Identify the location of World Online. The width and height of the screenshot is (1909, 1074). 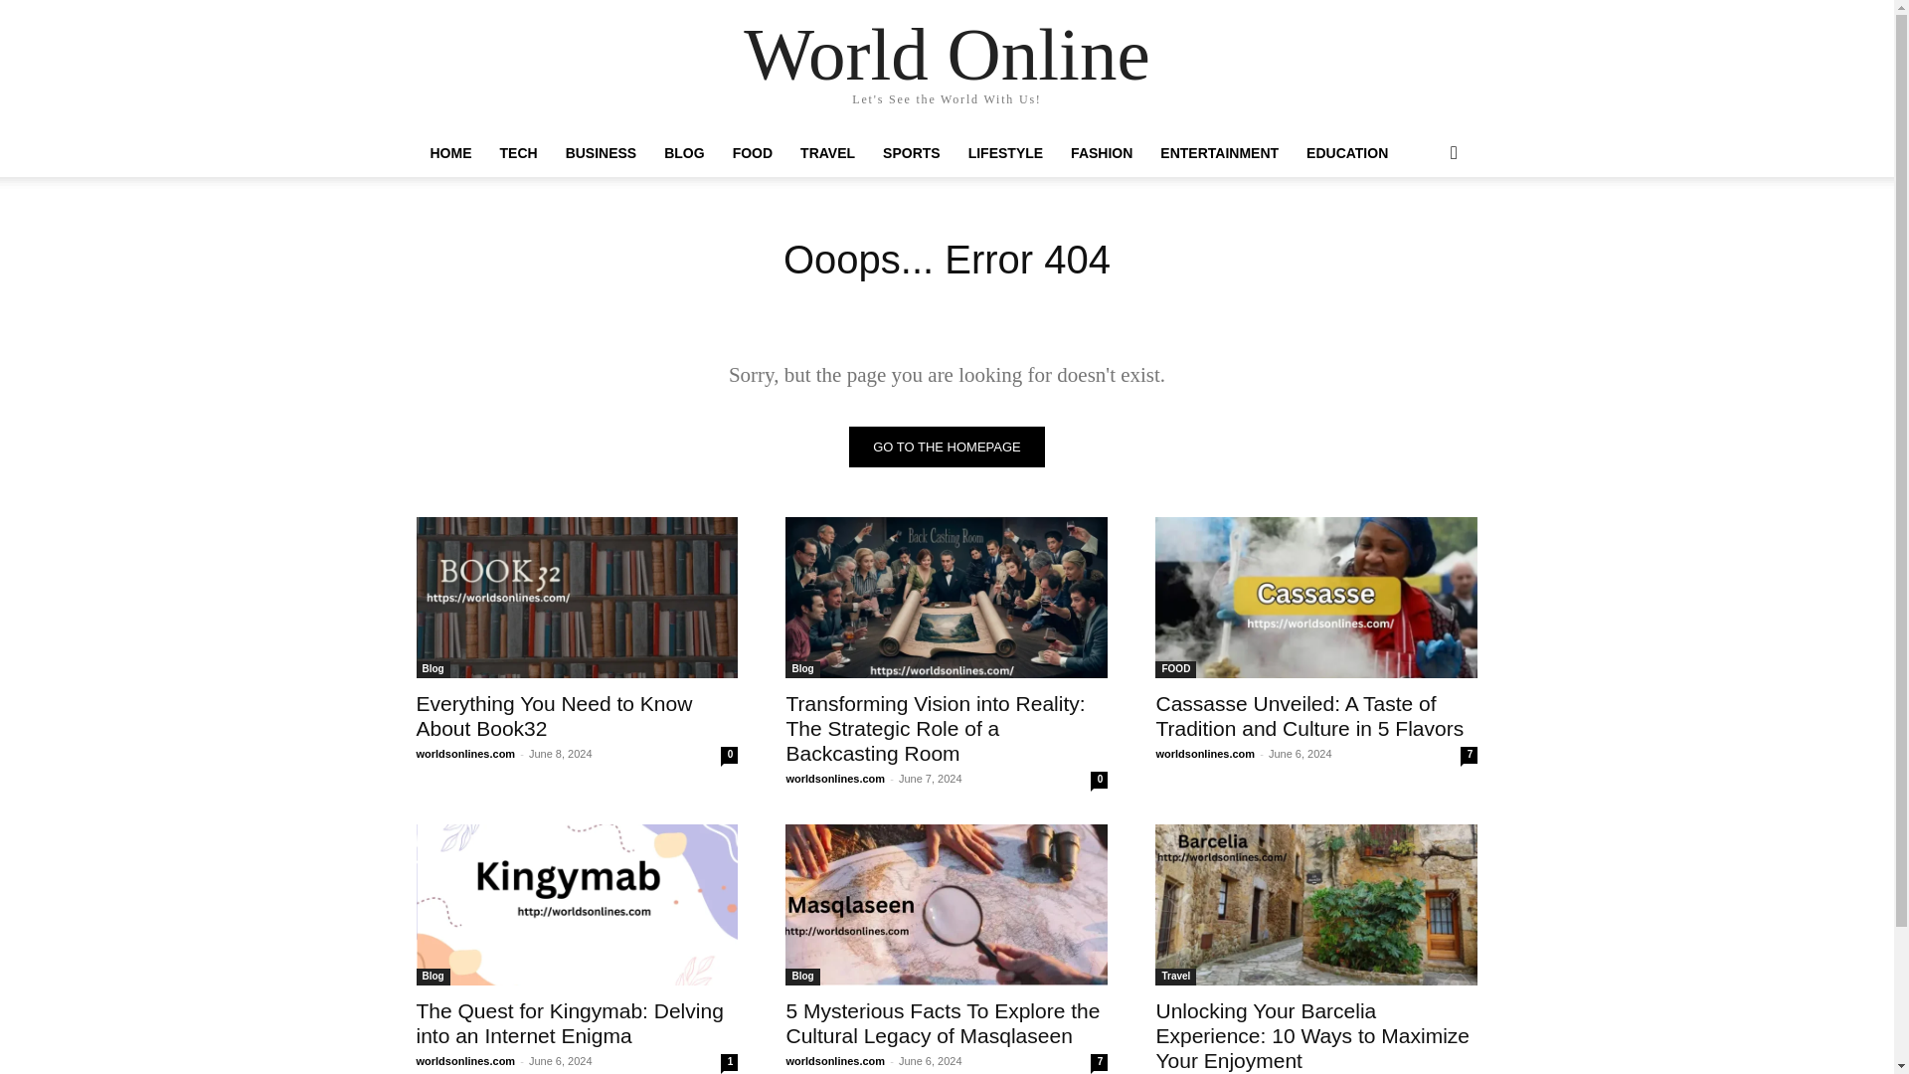
(947, 54).